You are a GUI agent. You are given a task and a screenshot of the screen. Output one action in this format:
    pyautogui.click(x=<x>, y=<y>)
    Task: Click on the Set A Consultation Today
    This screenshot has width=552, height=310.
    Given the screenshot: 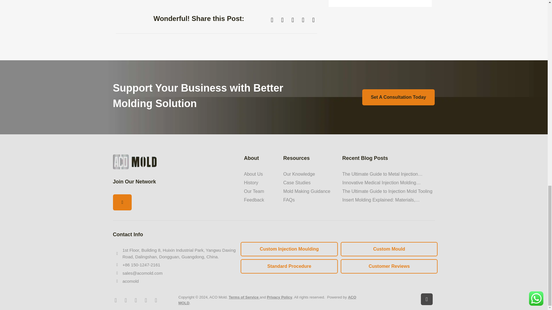 What is the action you would take?
    pyautogui.click(x=398, y=97)
    